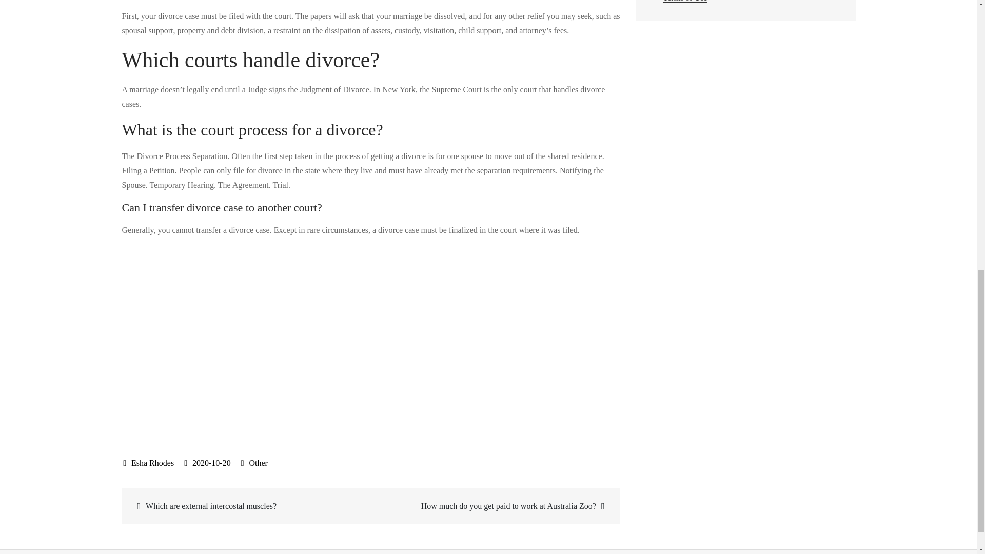 This screenshot has width=985, height=554. I want to click on Terms of Use, so click(685, 1).